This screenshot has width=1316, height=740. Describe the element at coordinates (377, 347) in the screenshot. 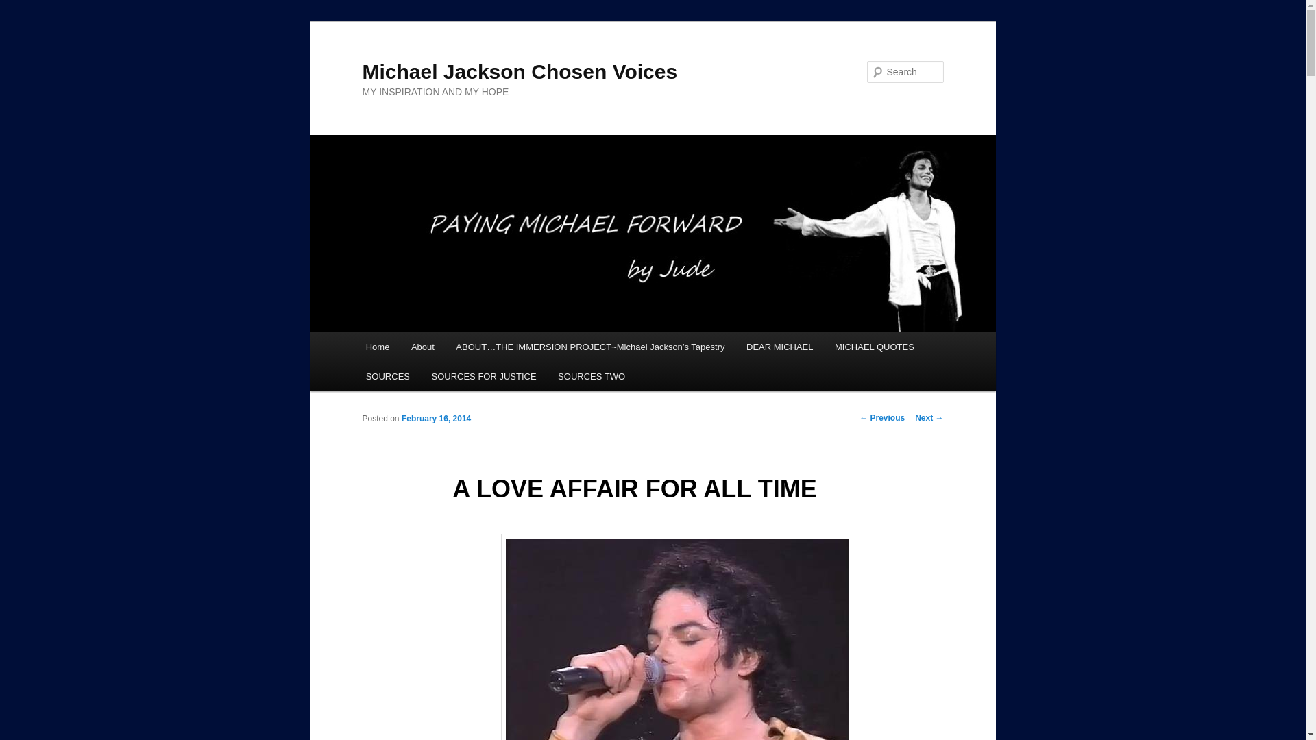

I see `Home` at that location.